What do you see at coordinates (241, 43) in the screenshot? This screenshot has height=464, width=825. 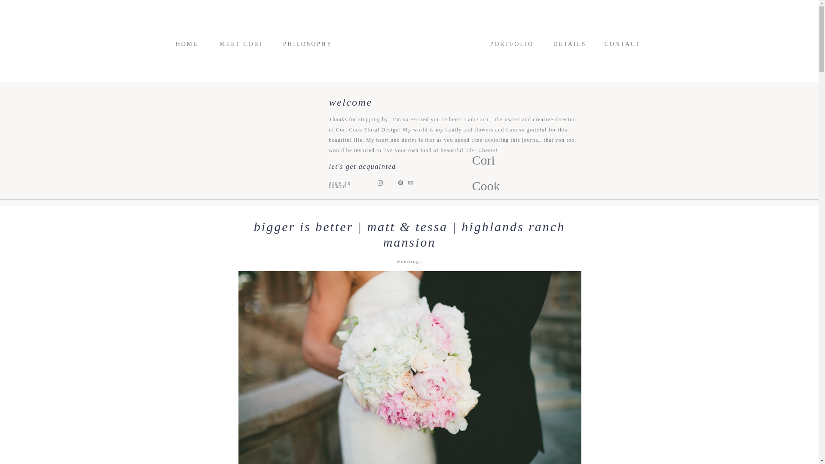 I see `MEET CORI` at bounding box center [241, 43].